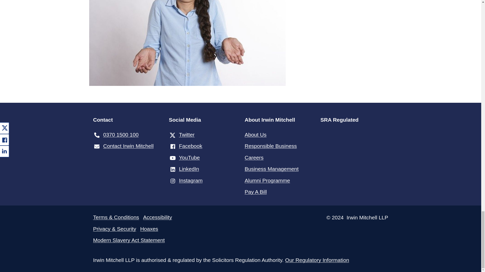 The height and width of the screenshot is (272, 485). What do you see at coordinates (278, 180) in the screenshot?
I see `Alumni Programme` at bounding box center [278, 180].